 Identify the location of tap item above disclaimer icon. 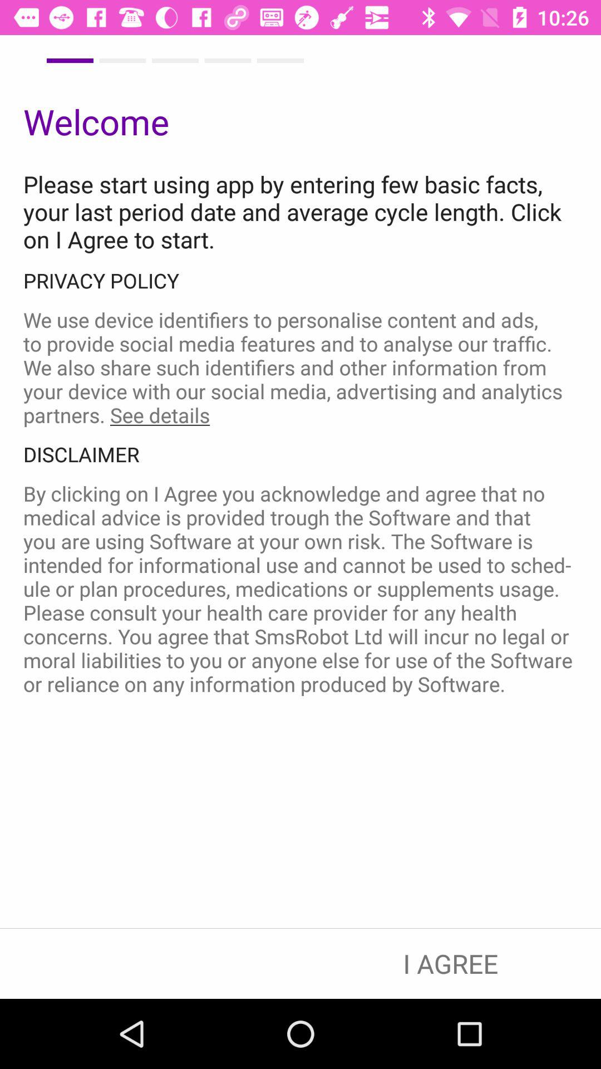
(300, 367).